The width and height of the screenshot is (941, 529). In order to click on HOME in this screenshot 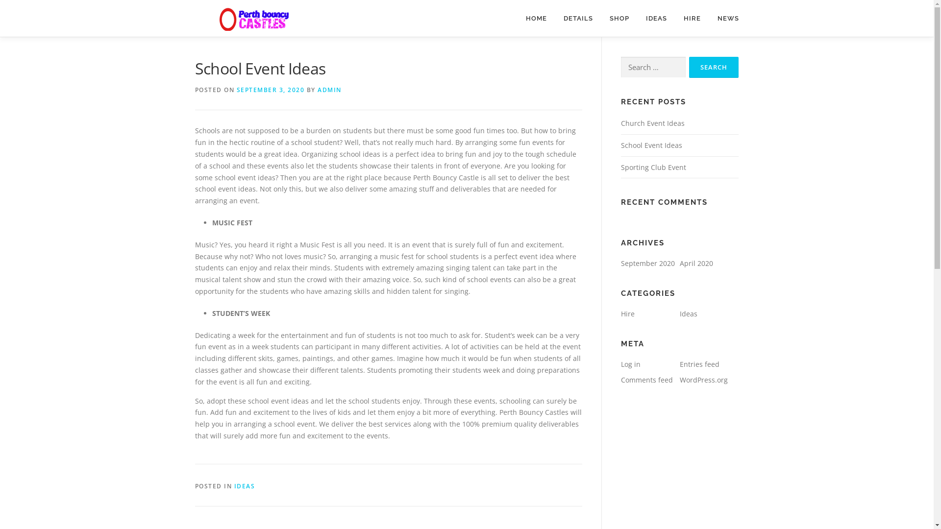, I will do `click(536, 19)`.